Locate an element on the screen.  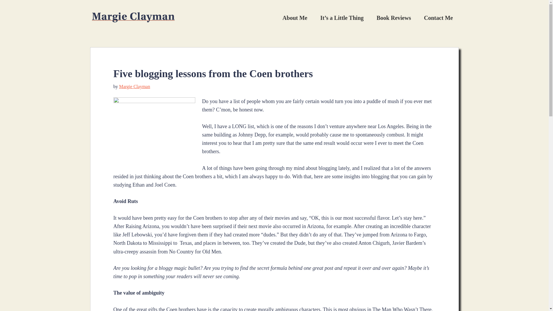
About Me is located at coordinates (295, 18).